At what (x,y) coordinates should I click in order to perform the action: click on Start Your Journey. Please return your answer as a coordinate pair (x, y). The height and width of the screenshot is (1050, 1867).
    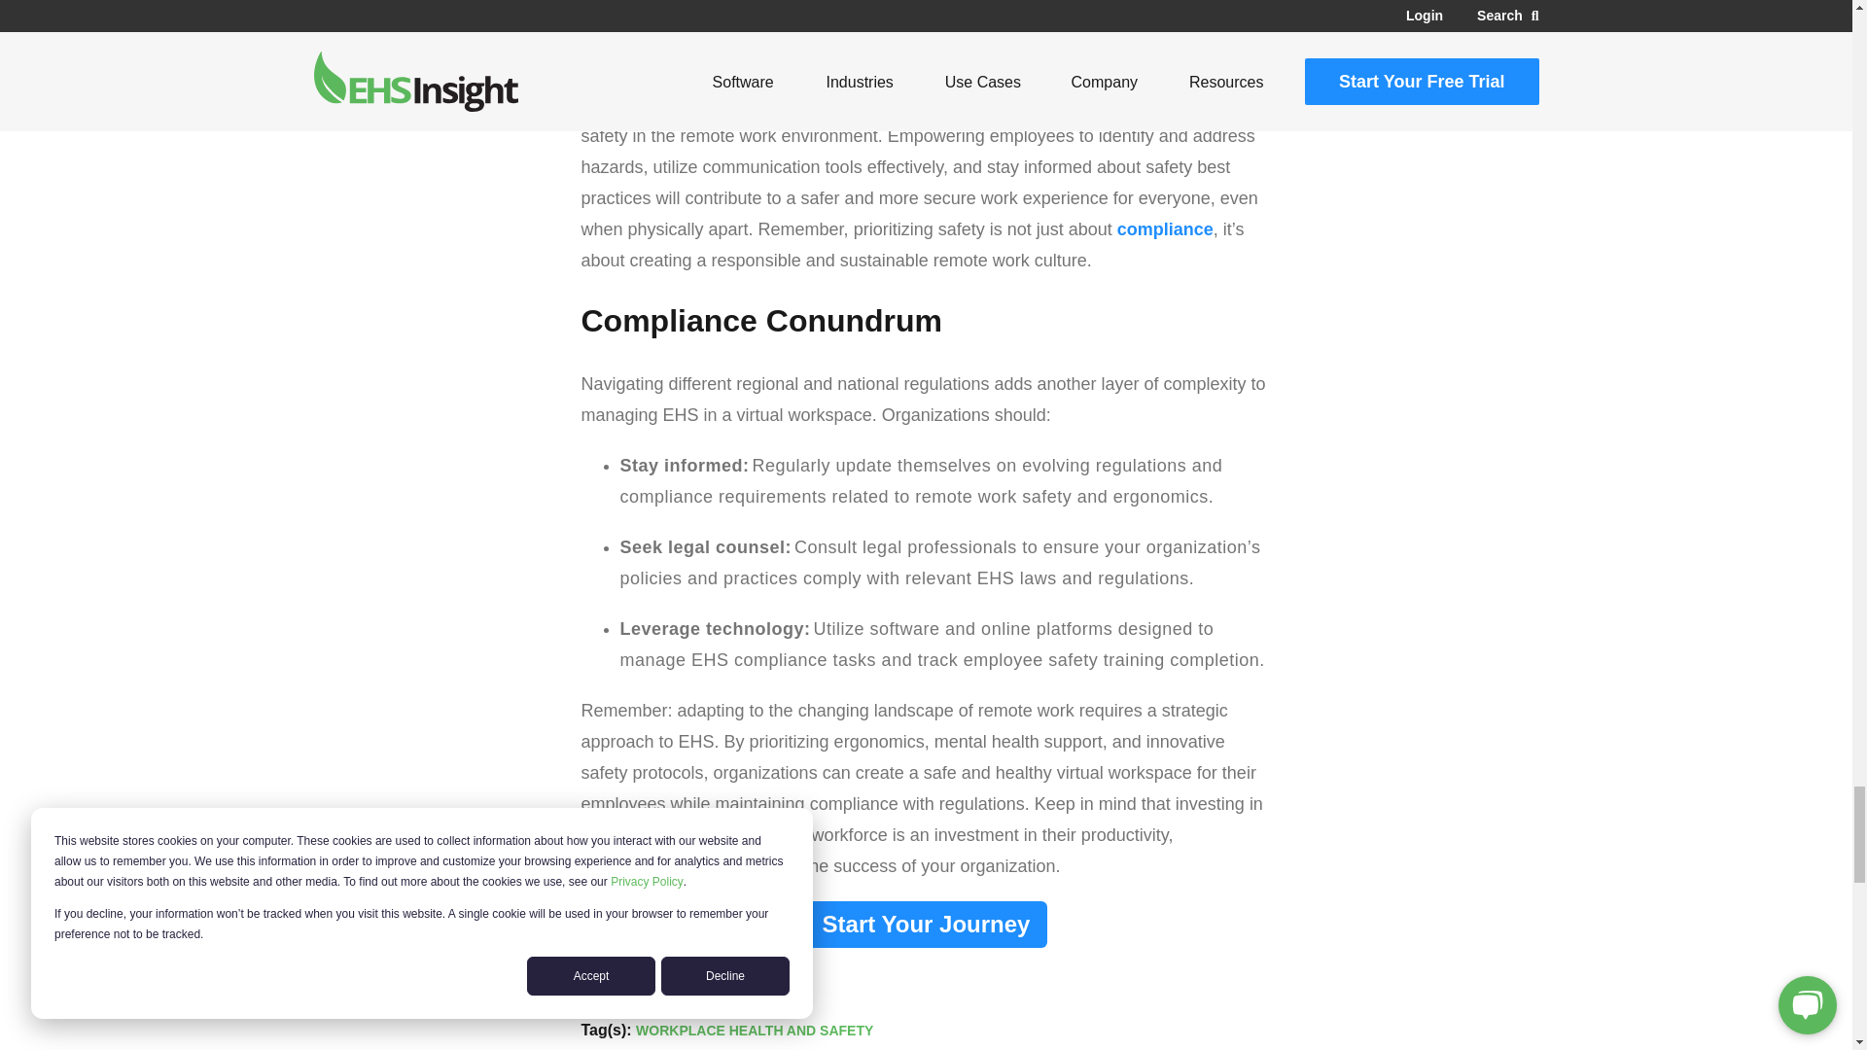
    Looking at the image, I should click on (926, 924).